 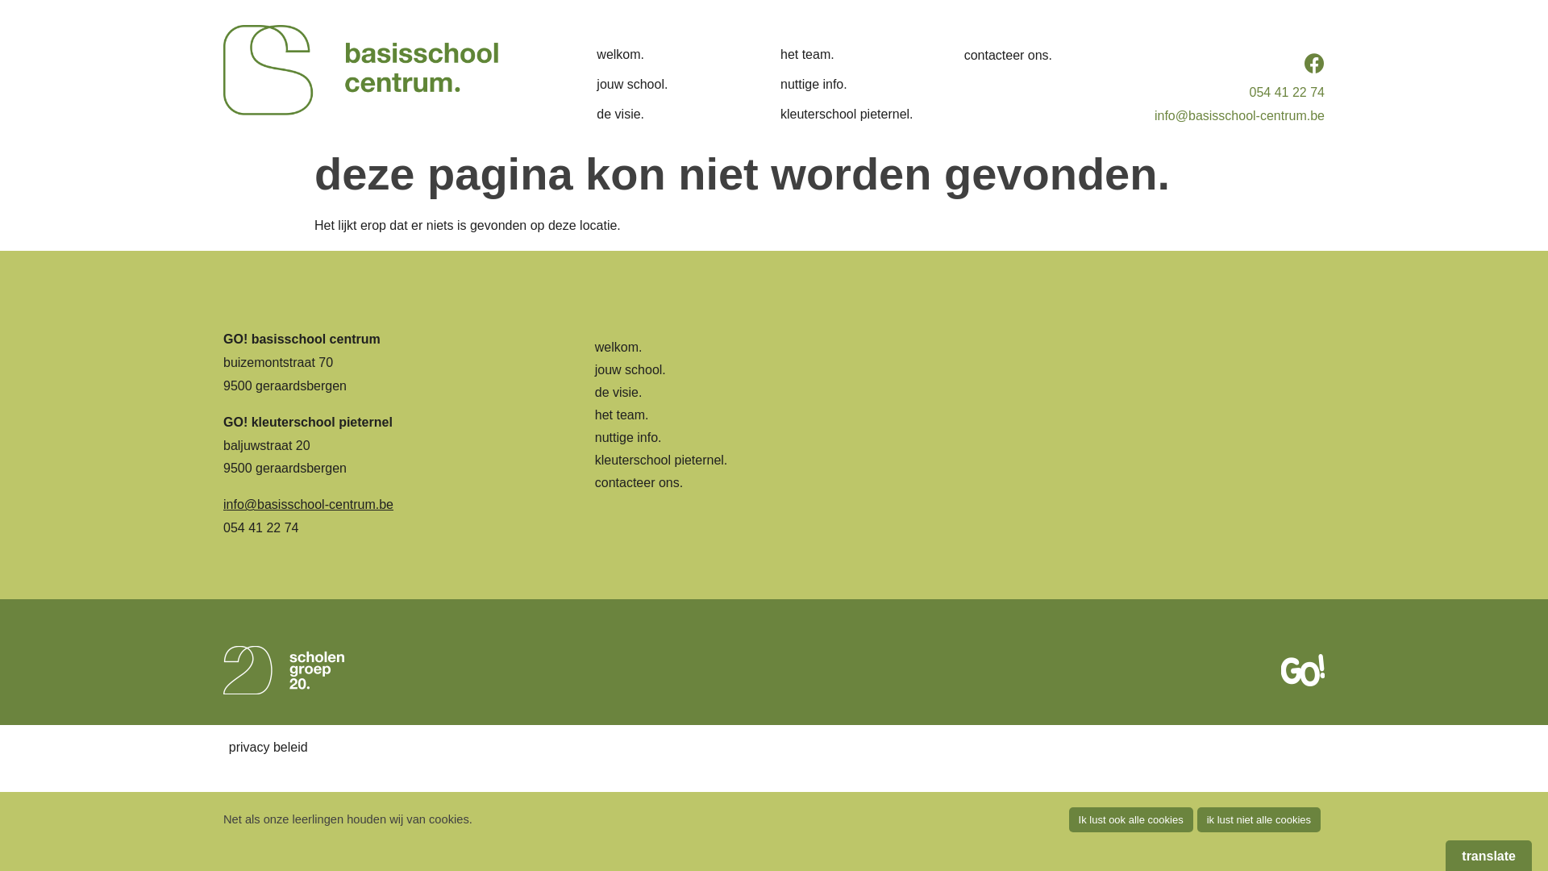 I want to click on 054 41 22 74, so click(x=1287, y=92).